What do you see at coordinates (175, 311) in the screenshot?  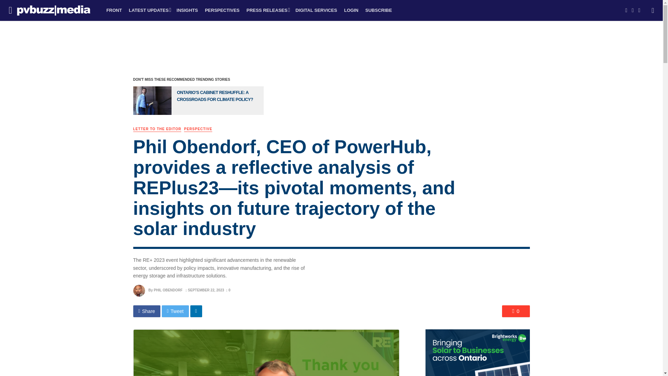 I see `Share on Twitter` at bounding box center [175, 311].